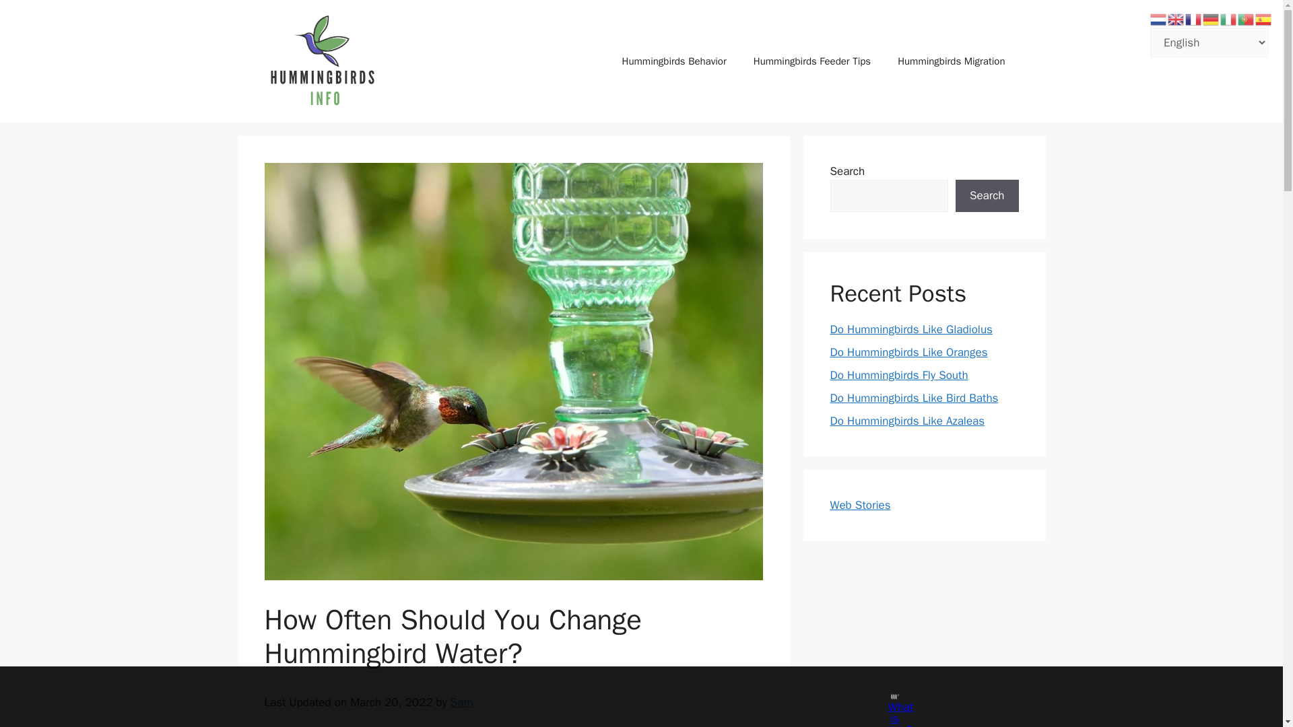 The width and height of the screenshot is (1293, 727). What do you see at coordinates (1263, 18) in the screenshot?
I see `Spanish` at bounding box center [1263, 18].